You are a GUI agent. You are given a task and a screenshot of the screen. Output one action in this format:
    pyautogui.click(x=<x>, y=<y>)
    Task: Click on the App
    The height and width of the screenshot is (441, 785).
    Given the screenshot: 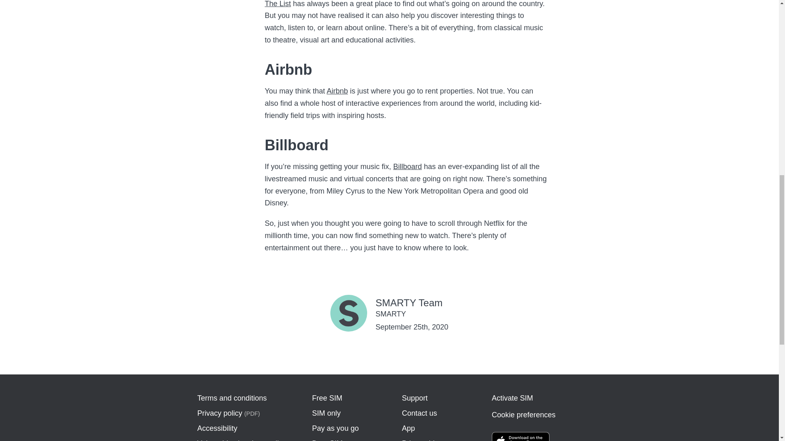 What is the action you would take?
    pyautogui.click(x=408, y=428)
    